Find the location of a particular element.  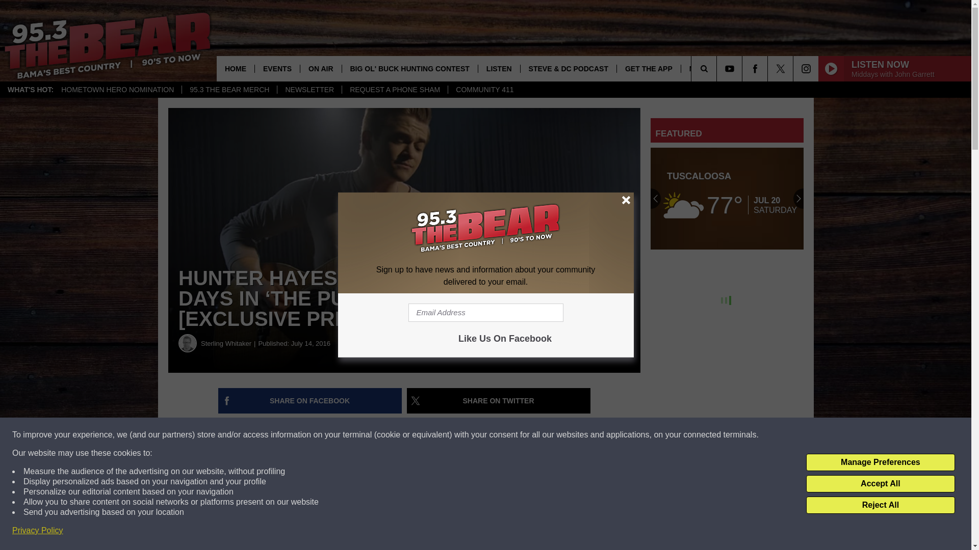

LISTEN is located at coordinates (499, 68).